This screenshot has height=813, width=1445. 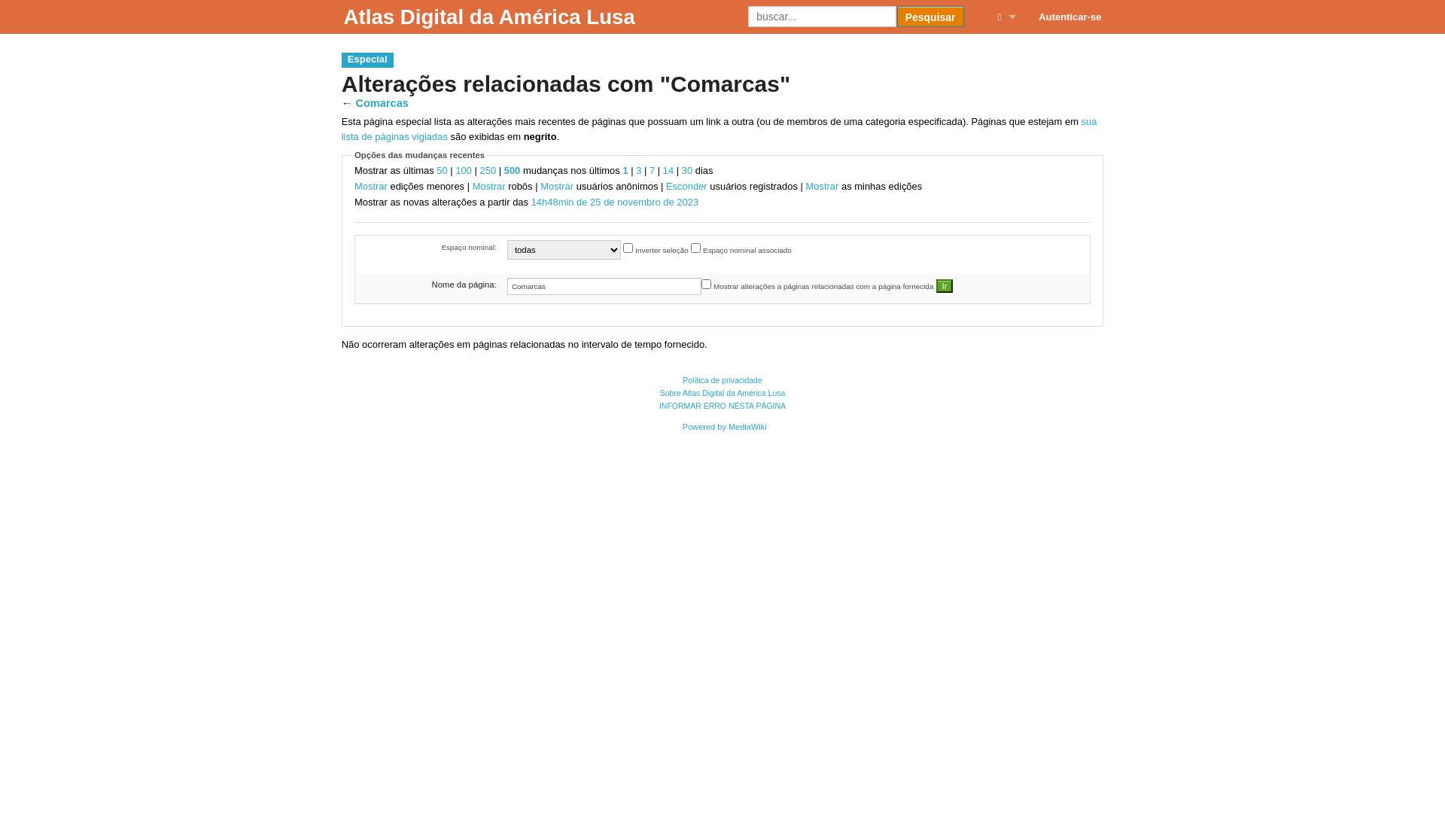 I want to click on 14, so click(x=668, y=170).